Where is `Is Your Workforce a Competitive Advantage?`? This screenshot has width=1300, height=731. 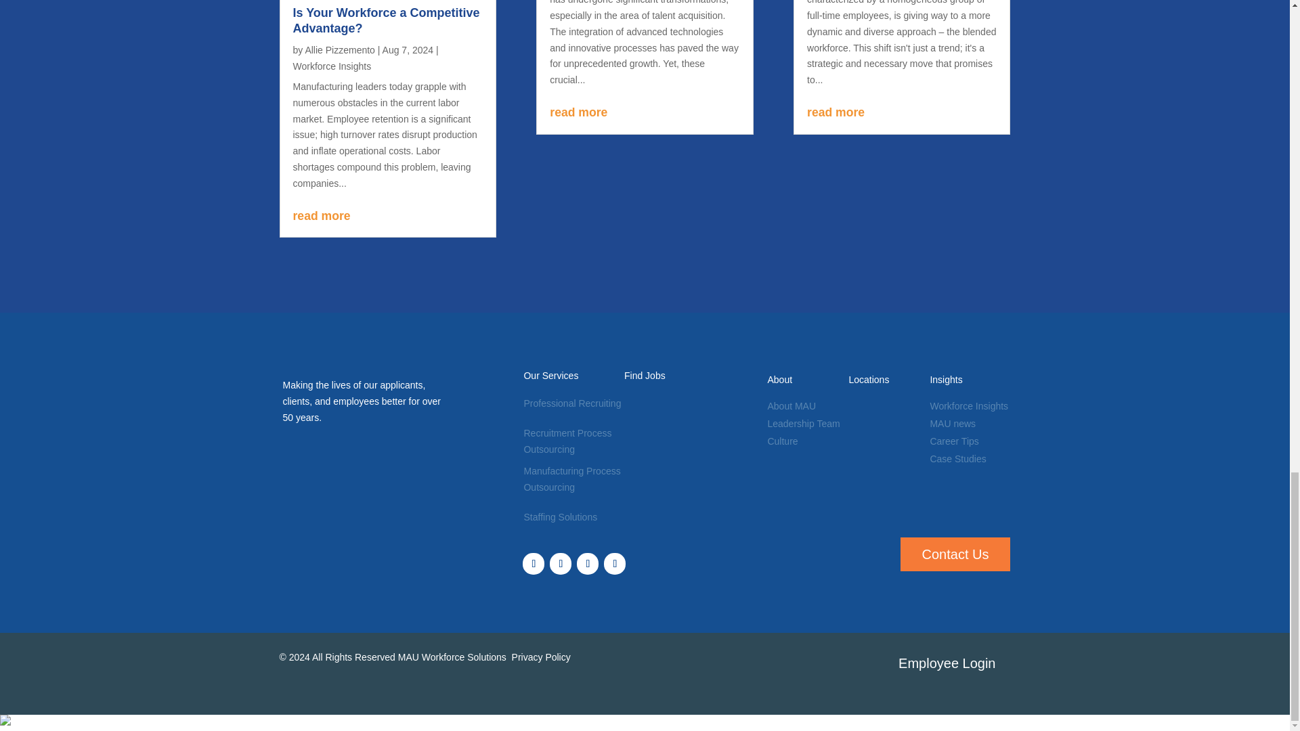 Is Your Workforce a Competitive Advantage? is located at coordinates (386, 20).